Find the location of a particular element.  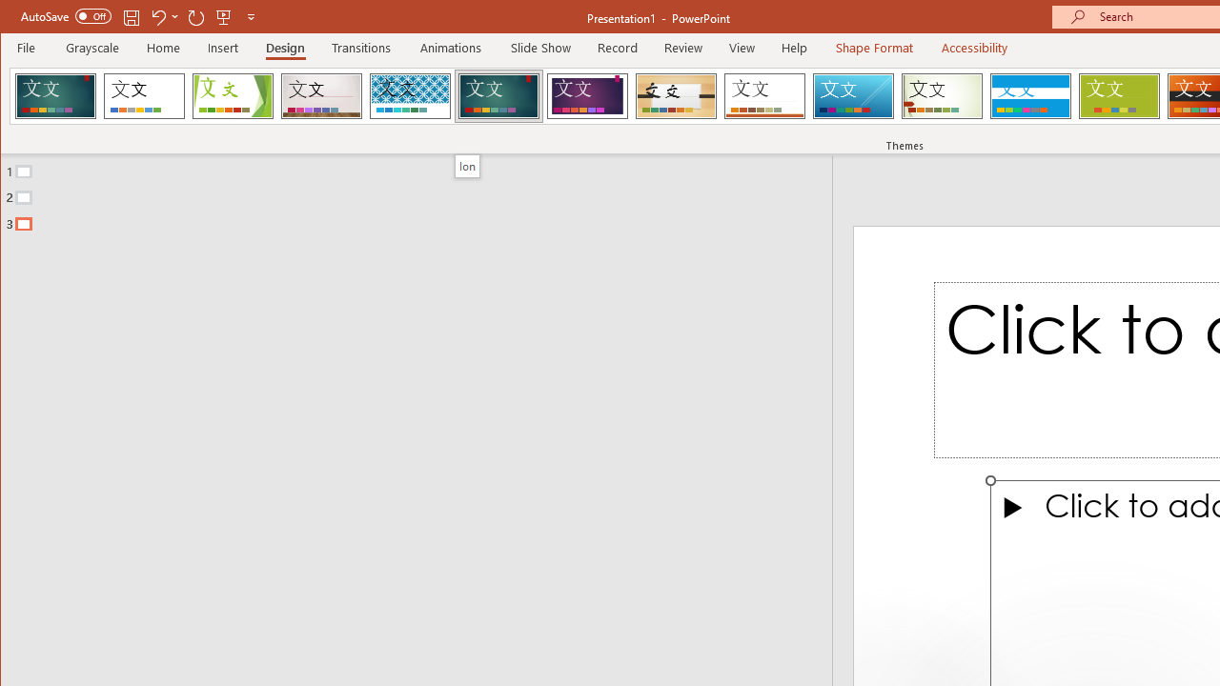

Ion is located at coordinates (467, 166).